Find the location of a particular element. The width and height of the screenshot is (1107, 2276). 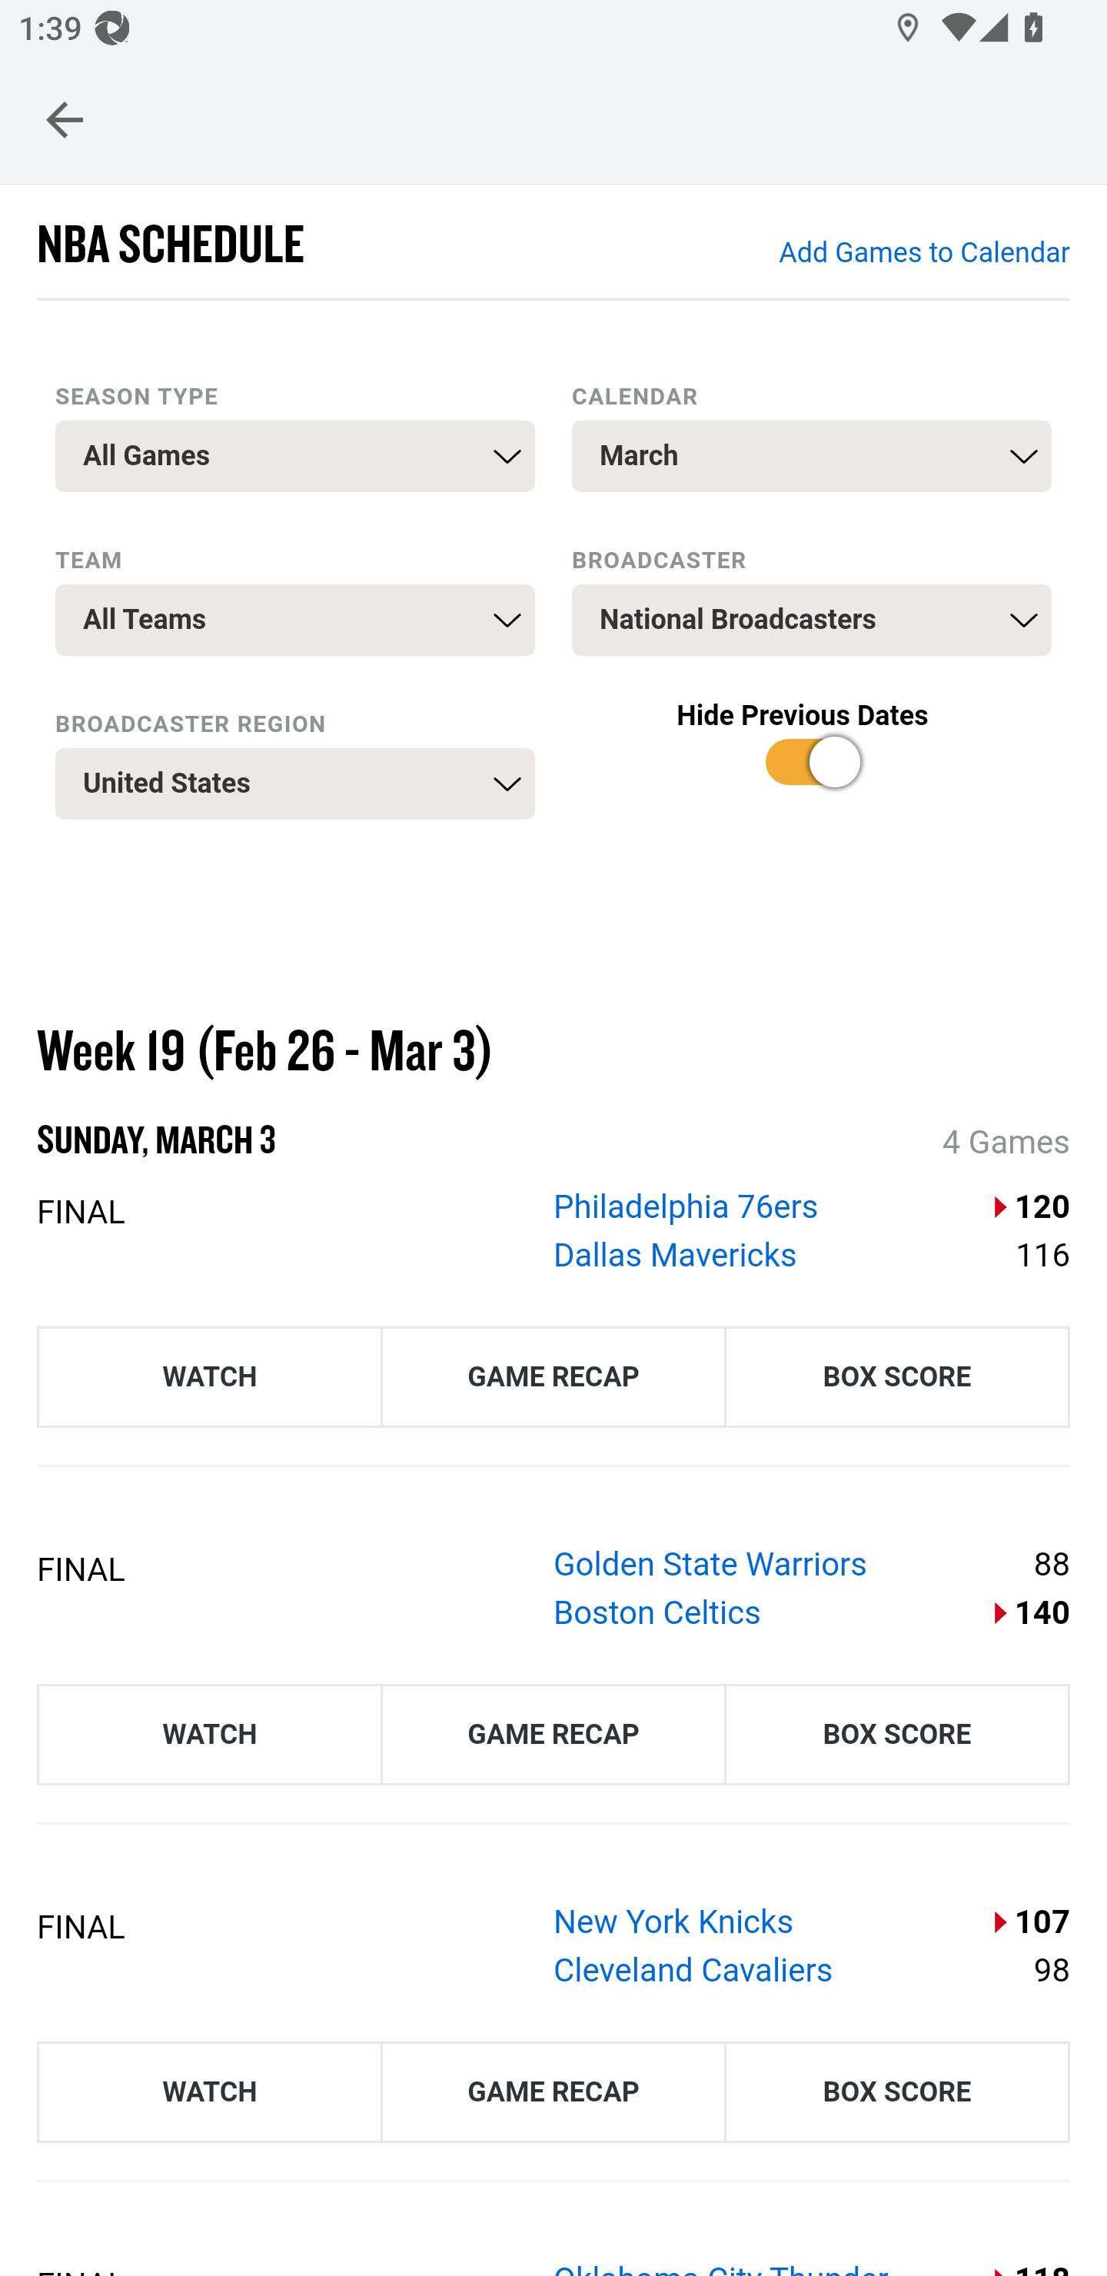

BOX SCORE is located at coordinates (896, 1375).